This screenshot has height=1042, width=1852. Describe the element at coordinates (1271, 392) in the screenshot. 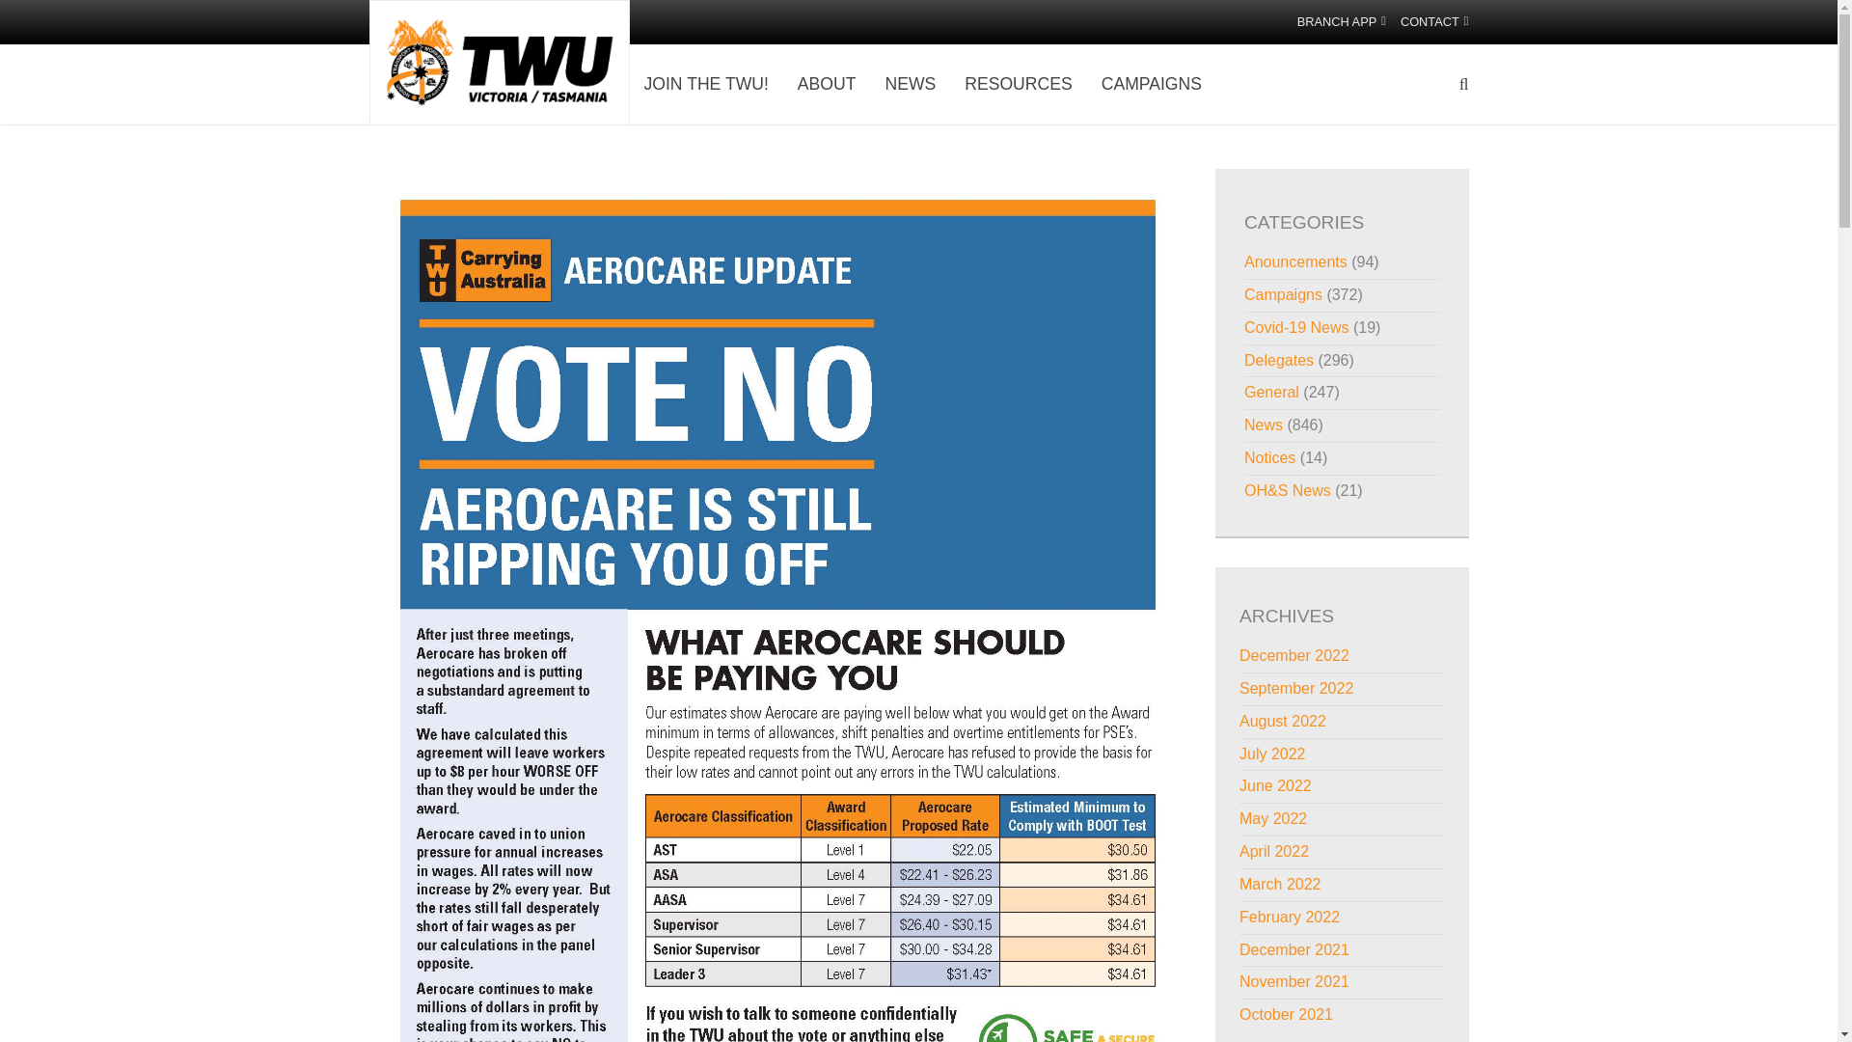

I see `General` at that location.